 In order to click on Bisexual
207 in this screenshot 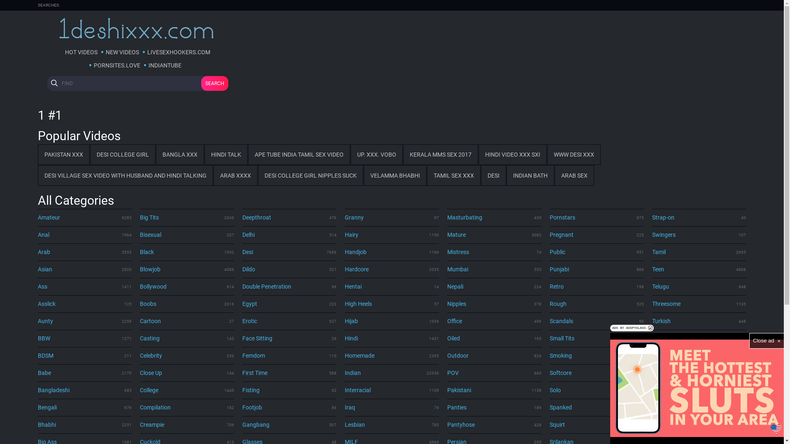, I will do `click(187, 235)`.